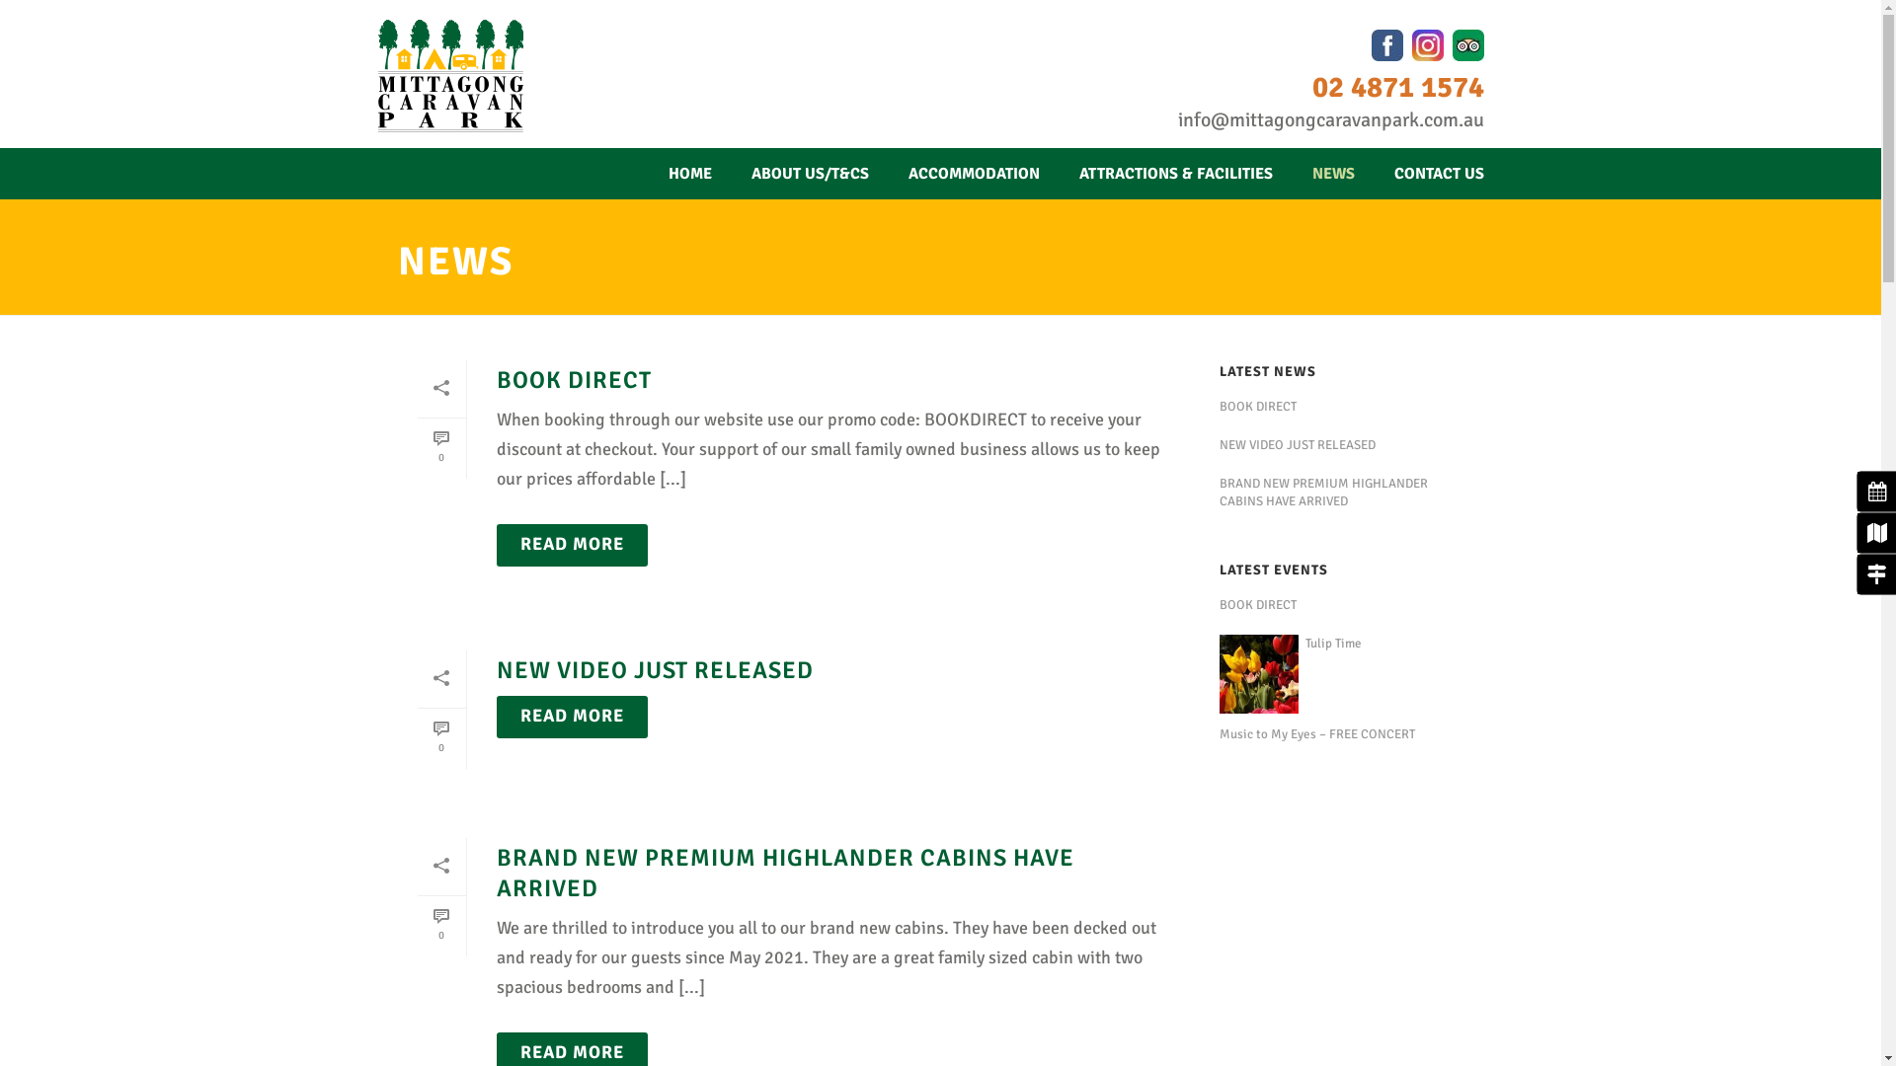 This screenshot has height=1066, width=1896. I want to click on BRAND NEW PREMIUM HIGHLANDER CABINS HAVE ARRIVED, so click(784, 873).